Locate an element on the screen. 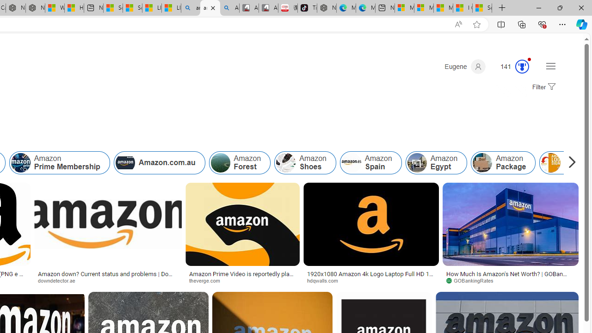  Image result for amazon is located at coordinates (511, 224).